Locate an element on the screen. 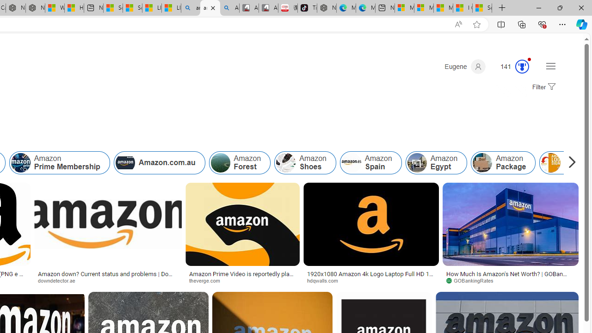  Image result for amazon is located at coordinates (511, 224).